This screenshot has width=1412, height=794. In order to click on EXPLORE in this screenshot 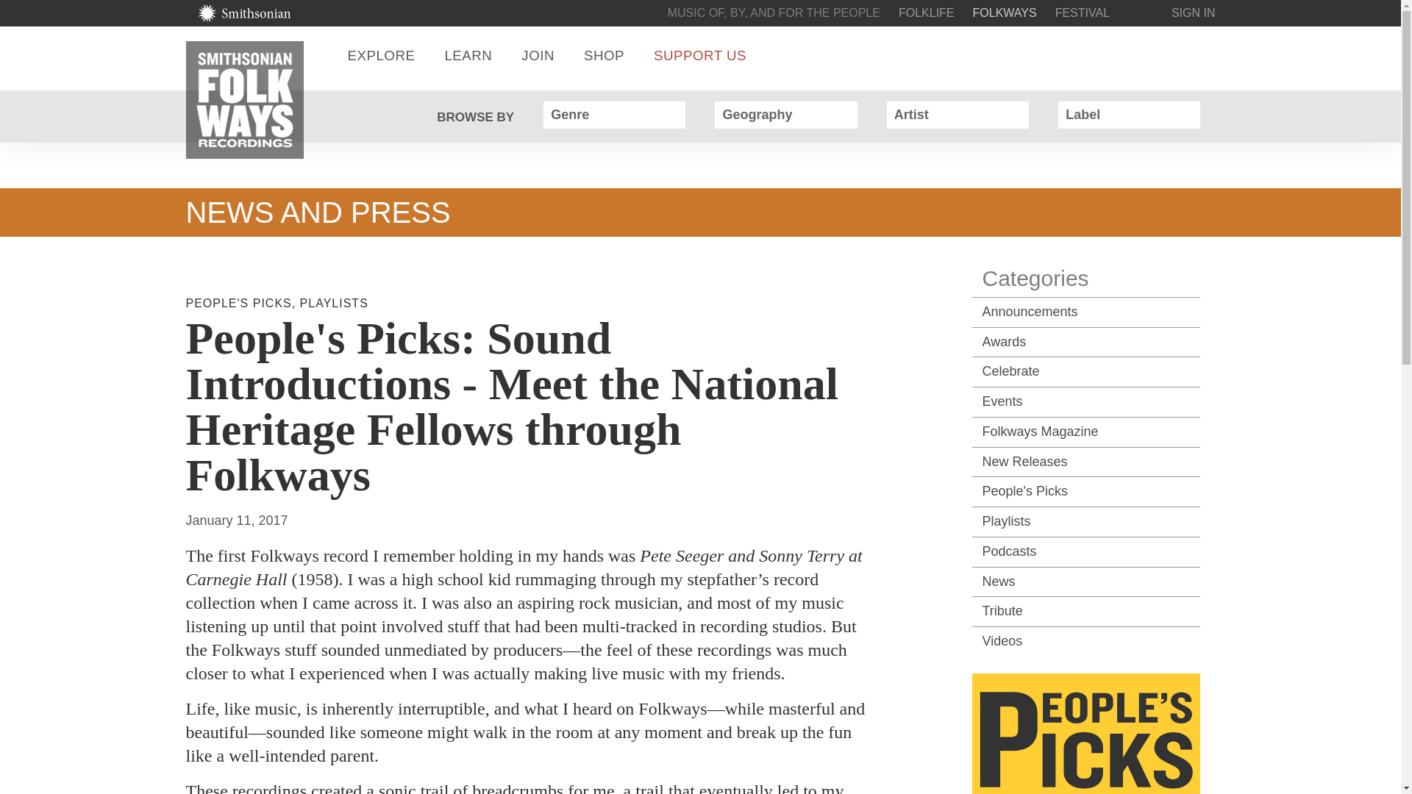, I will do `click(381, 55)`.